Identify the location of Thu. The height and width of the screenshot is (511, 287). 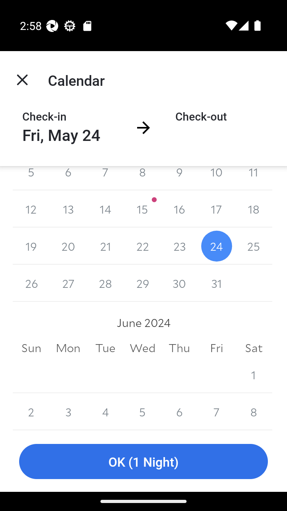
(179, 348).